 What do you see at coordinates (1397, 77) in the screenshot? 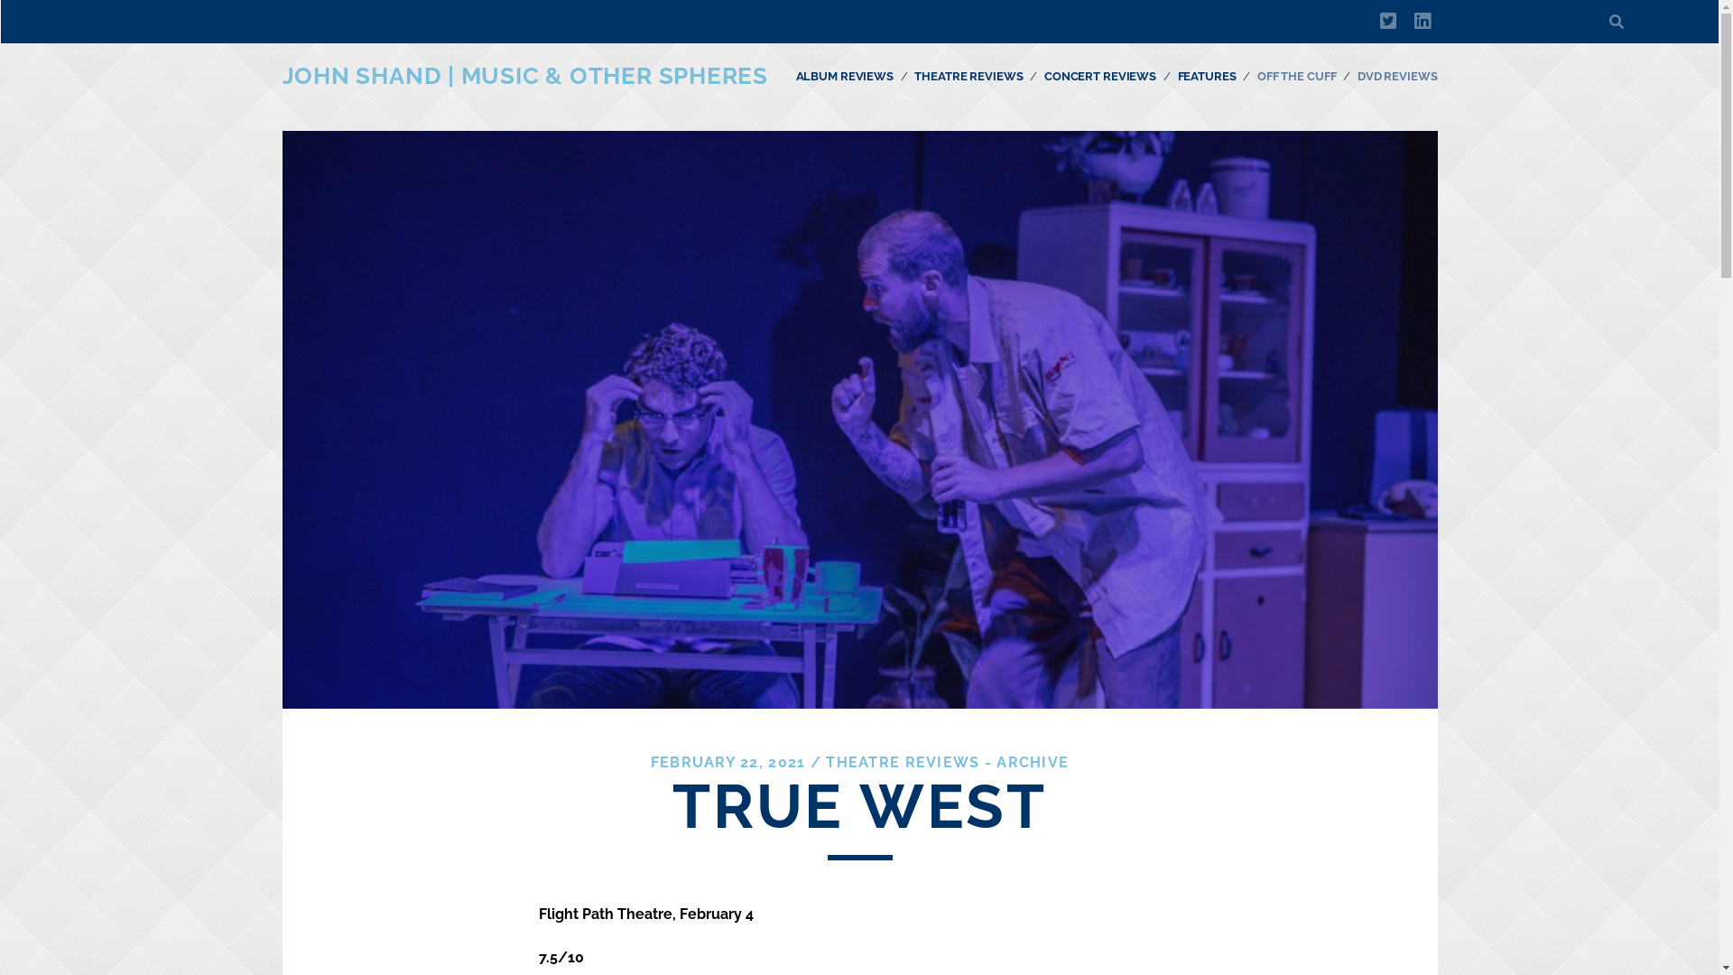
I see `DVD REVIEWS` at bounding box center [1397, 77].